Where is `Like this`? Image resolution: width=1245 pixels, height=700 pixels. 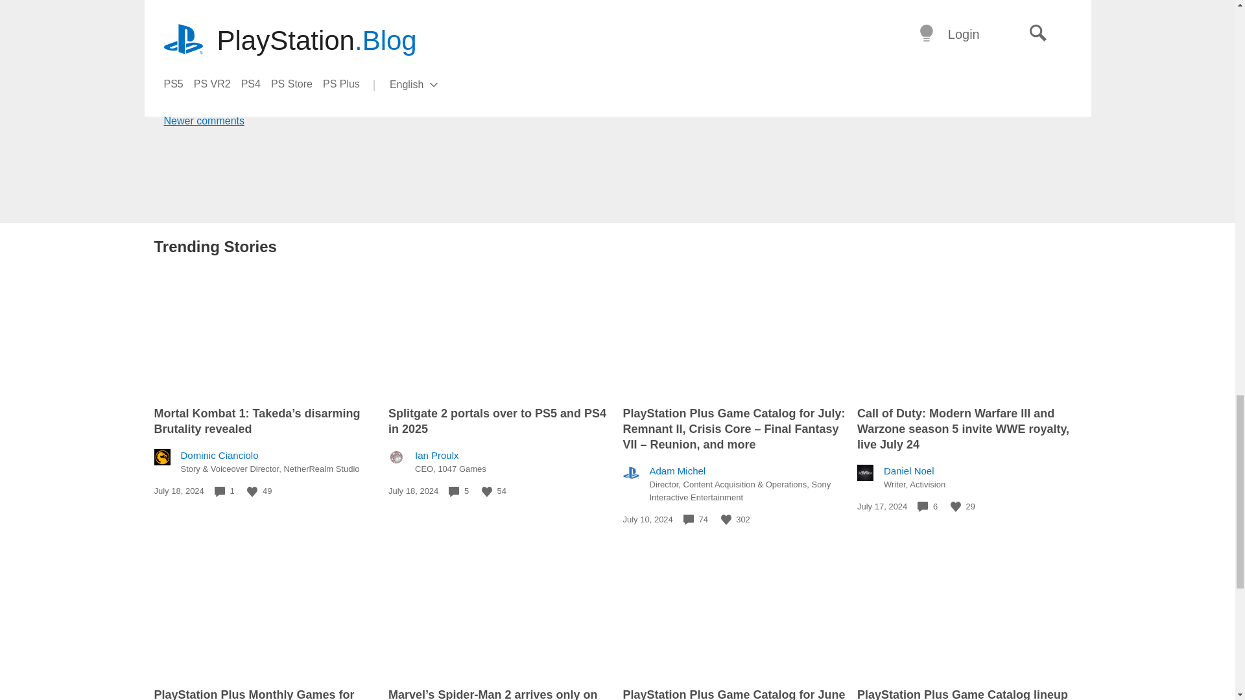 Like this is located at coordinates (486, 491).